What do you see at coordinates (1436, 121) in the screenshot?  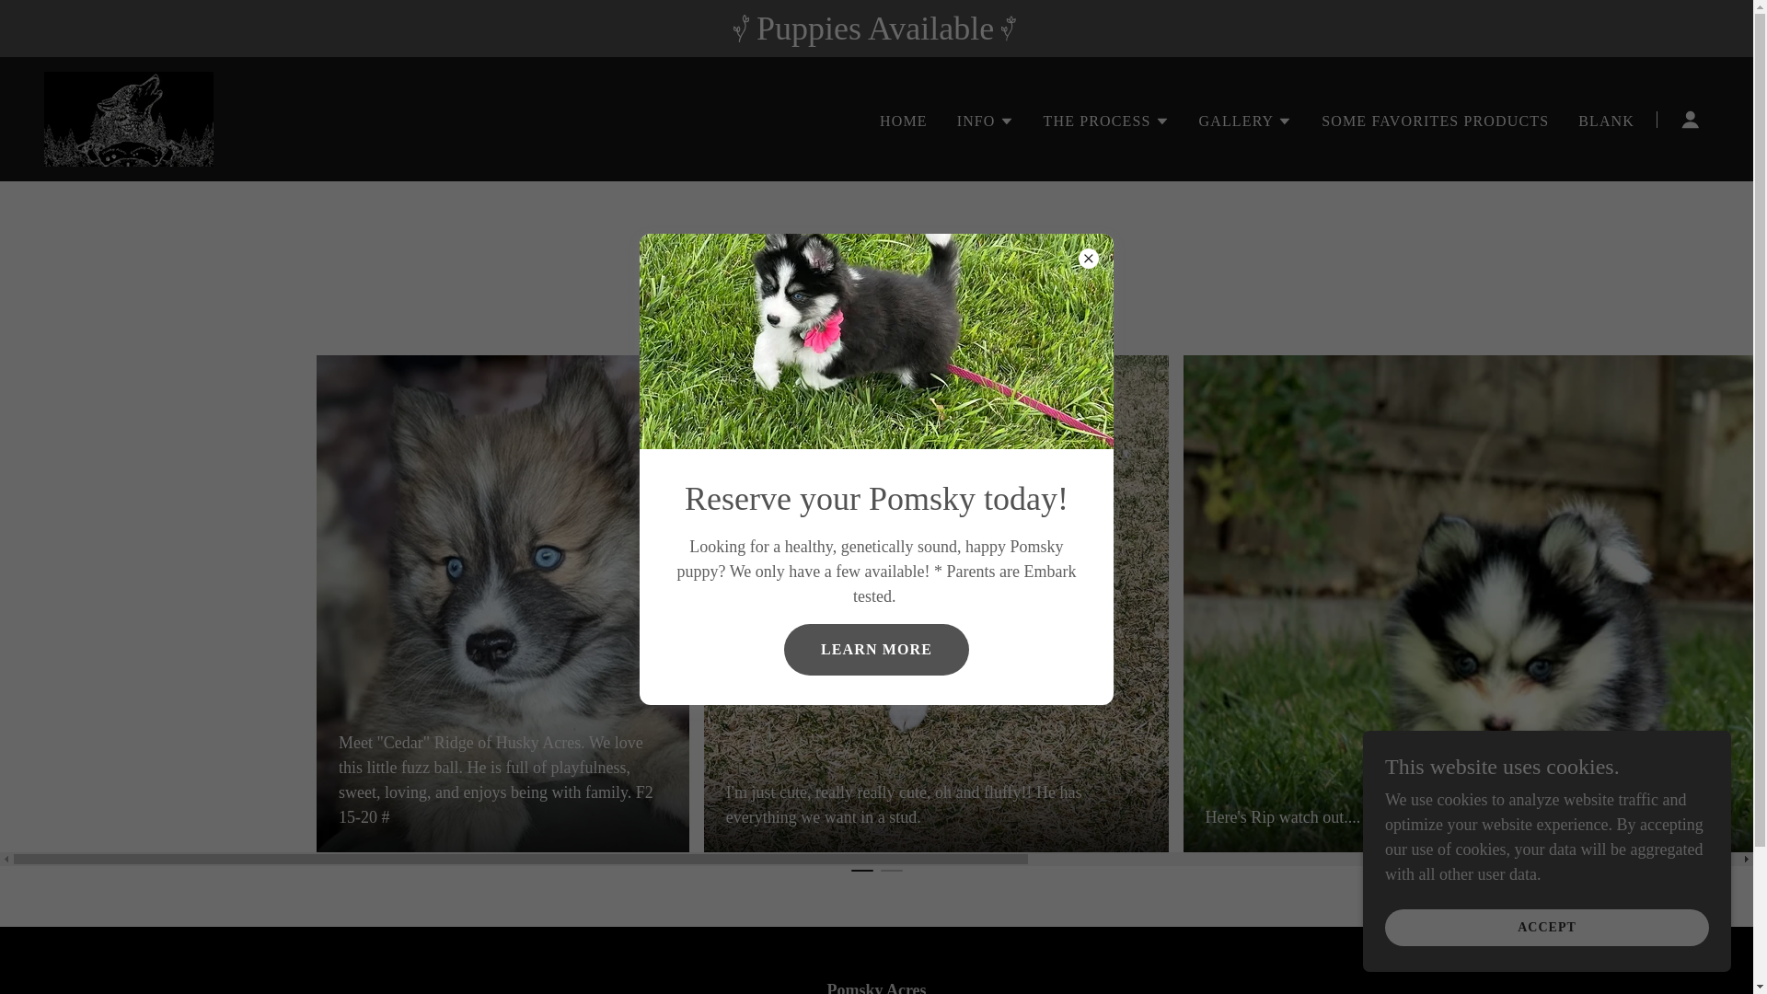 I see `SOME FAVORITES PRODUCTS` at bounding box center [1436, 121].